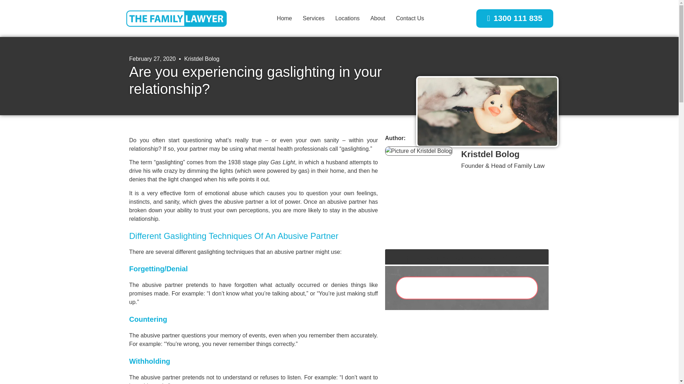 The width and height of the screenshot is (684, 384). I want to click on Kristdel Bolog, so click(202, 59).